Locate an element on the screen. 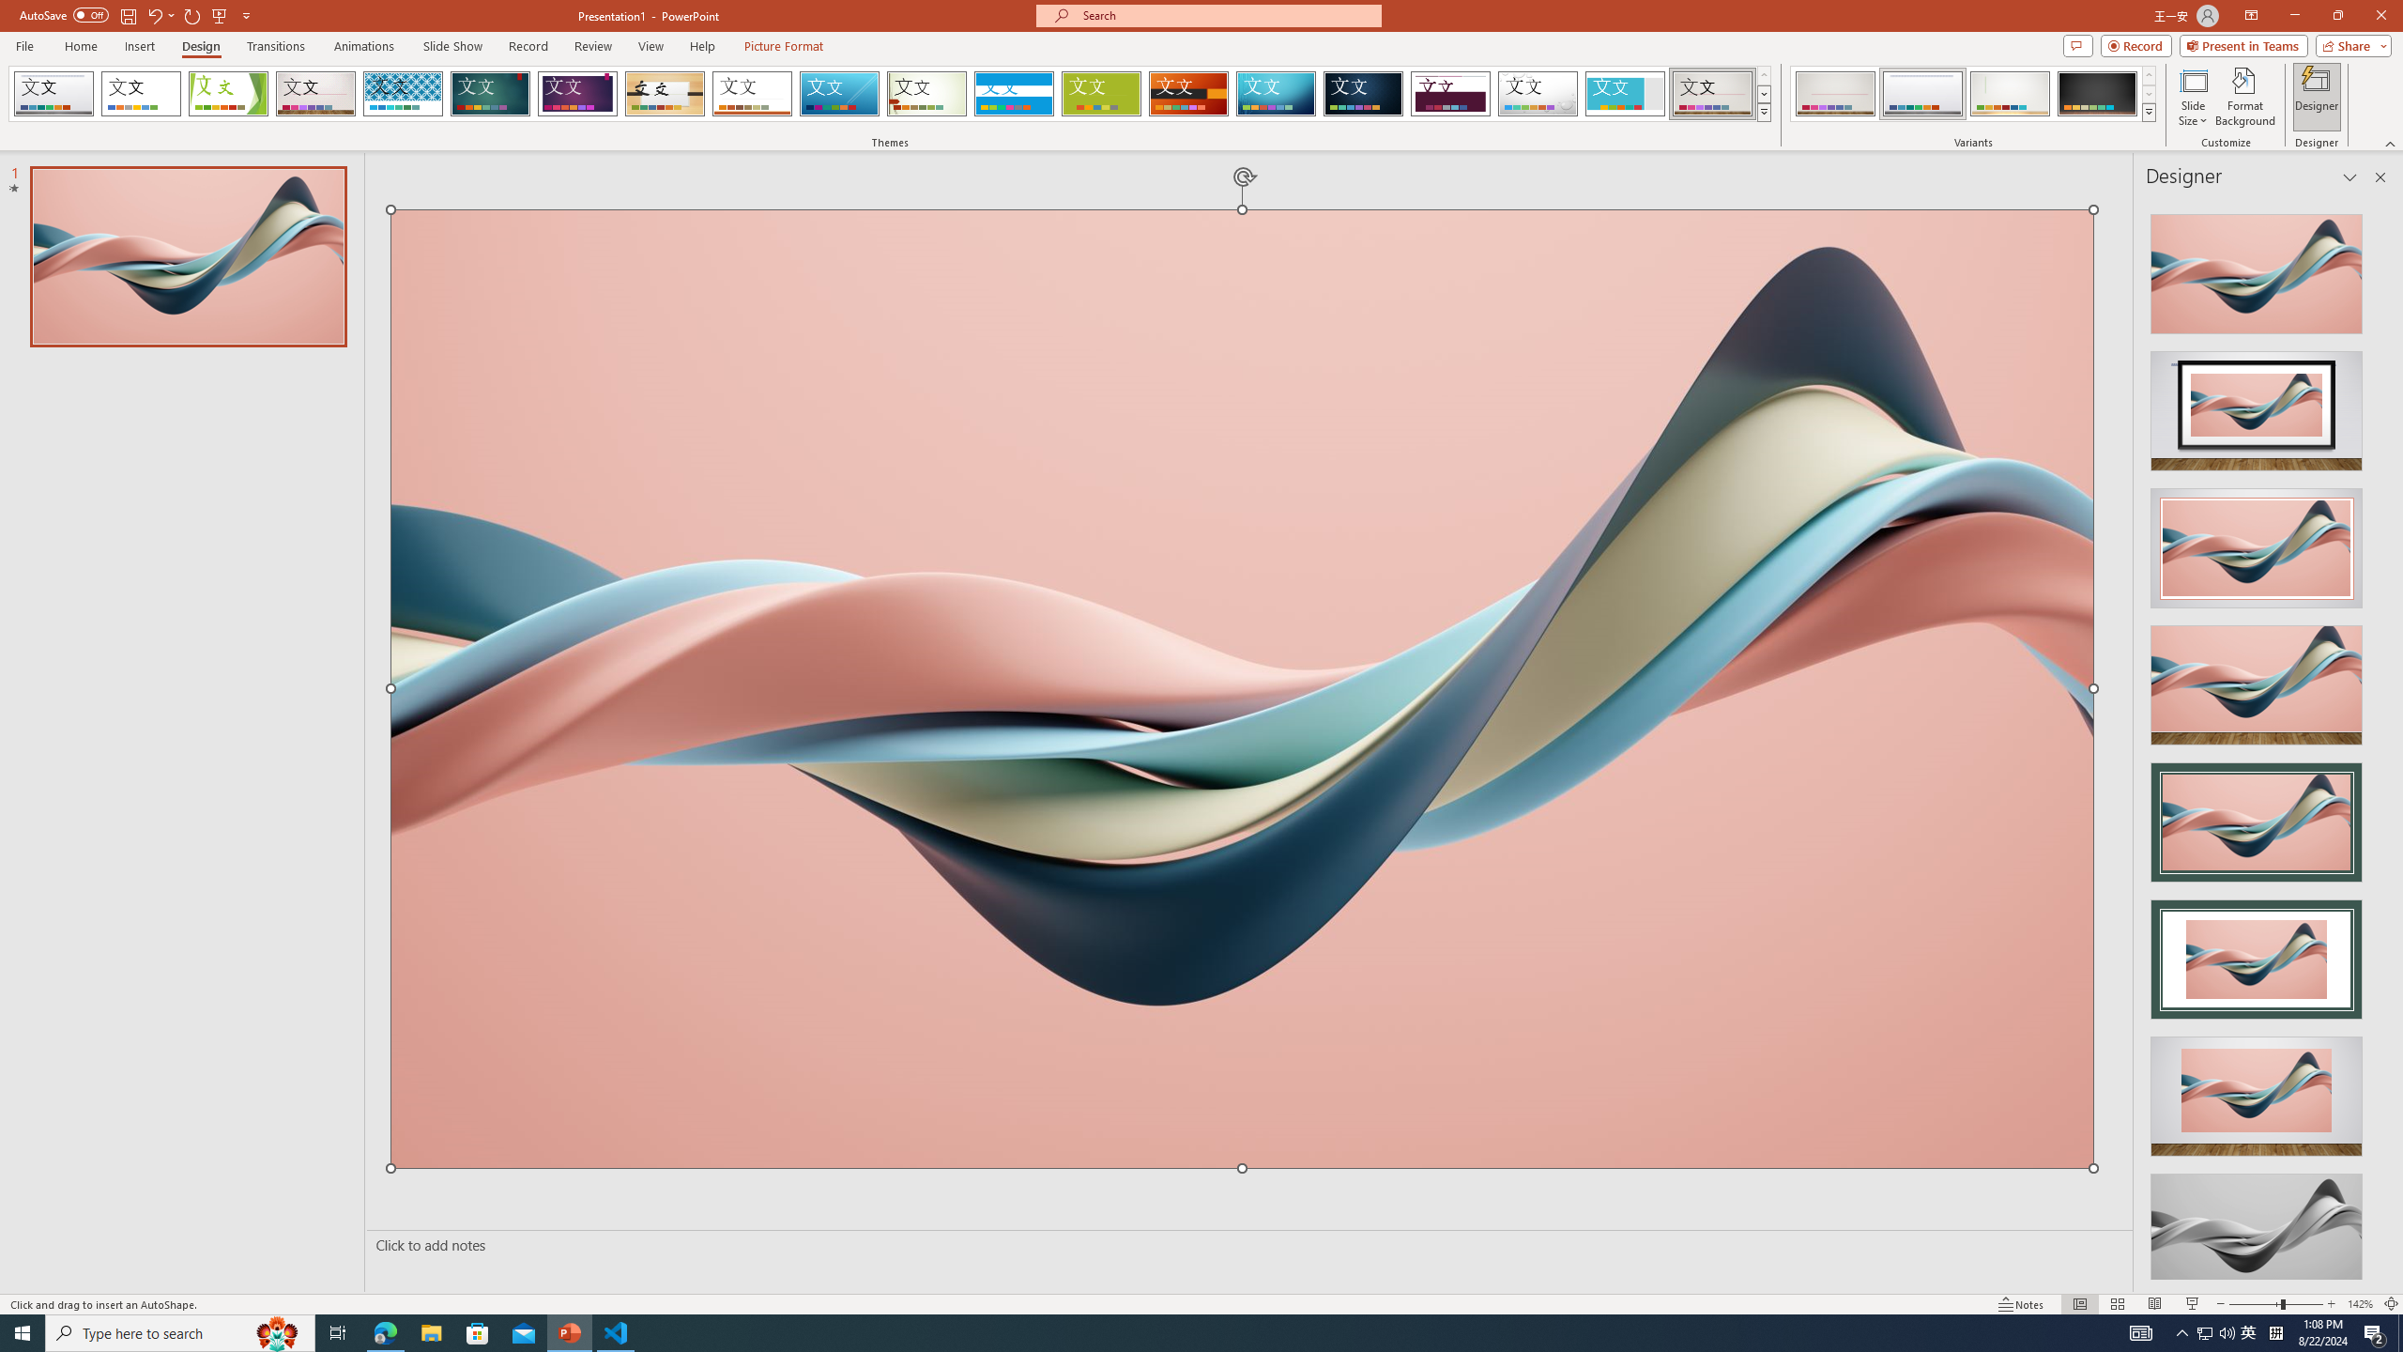  Slice is located at coordinates (839, 94).